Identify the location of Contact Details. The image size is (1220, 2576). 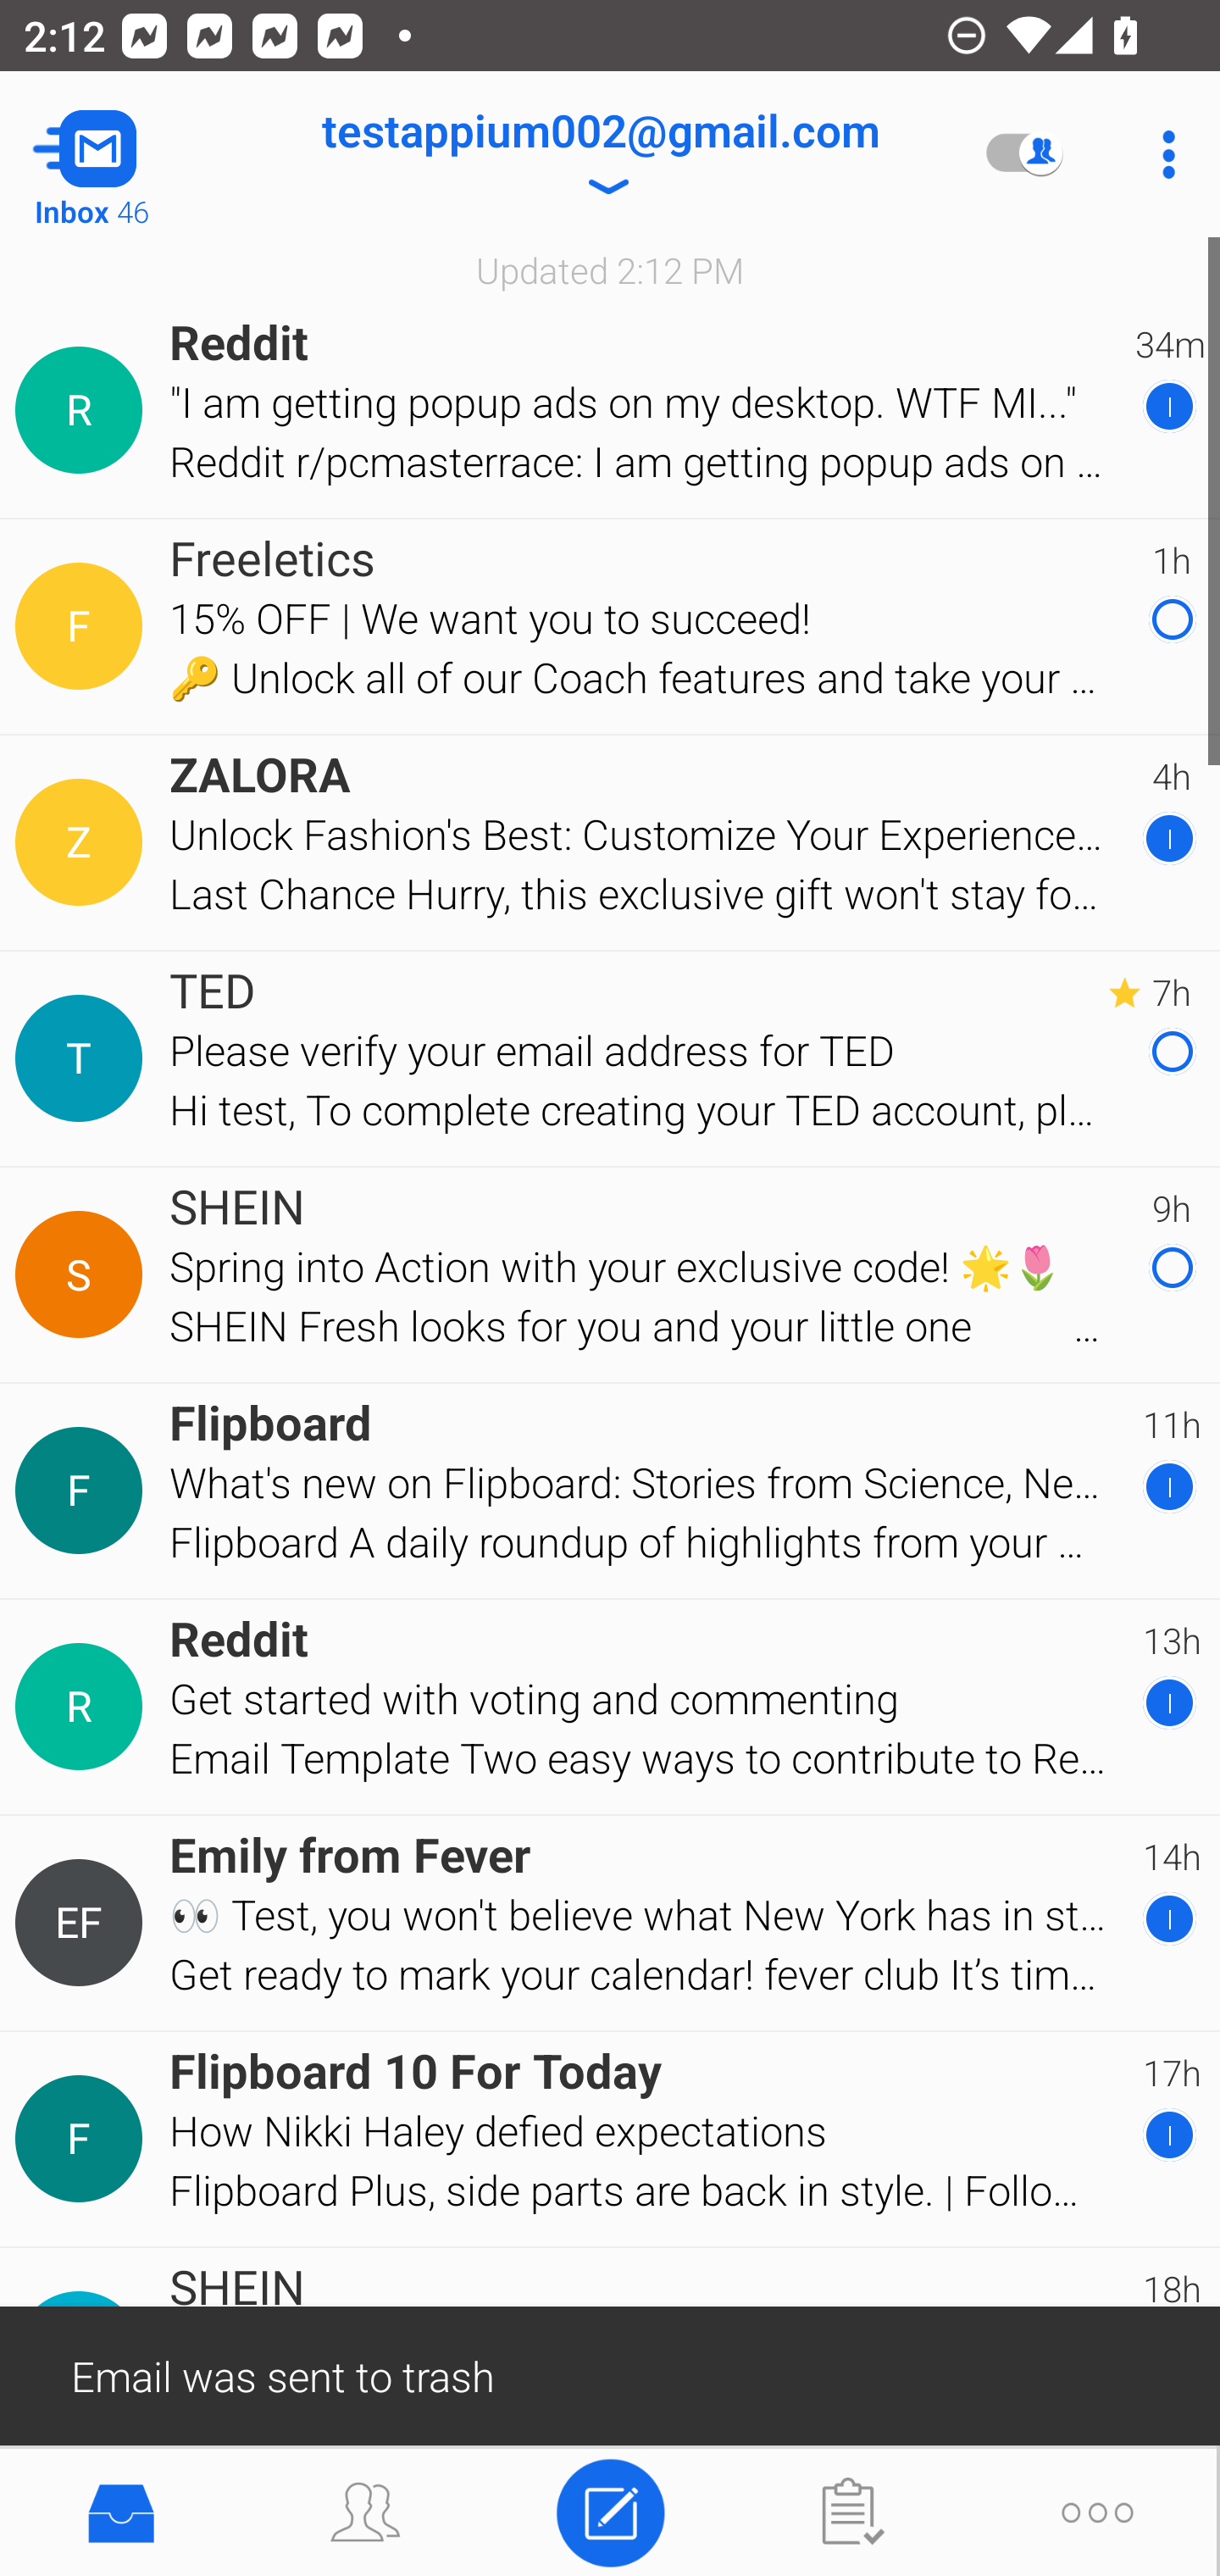
(83, 1923).